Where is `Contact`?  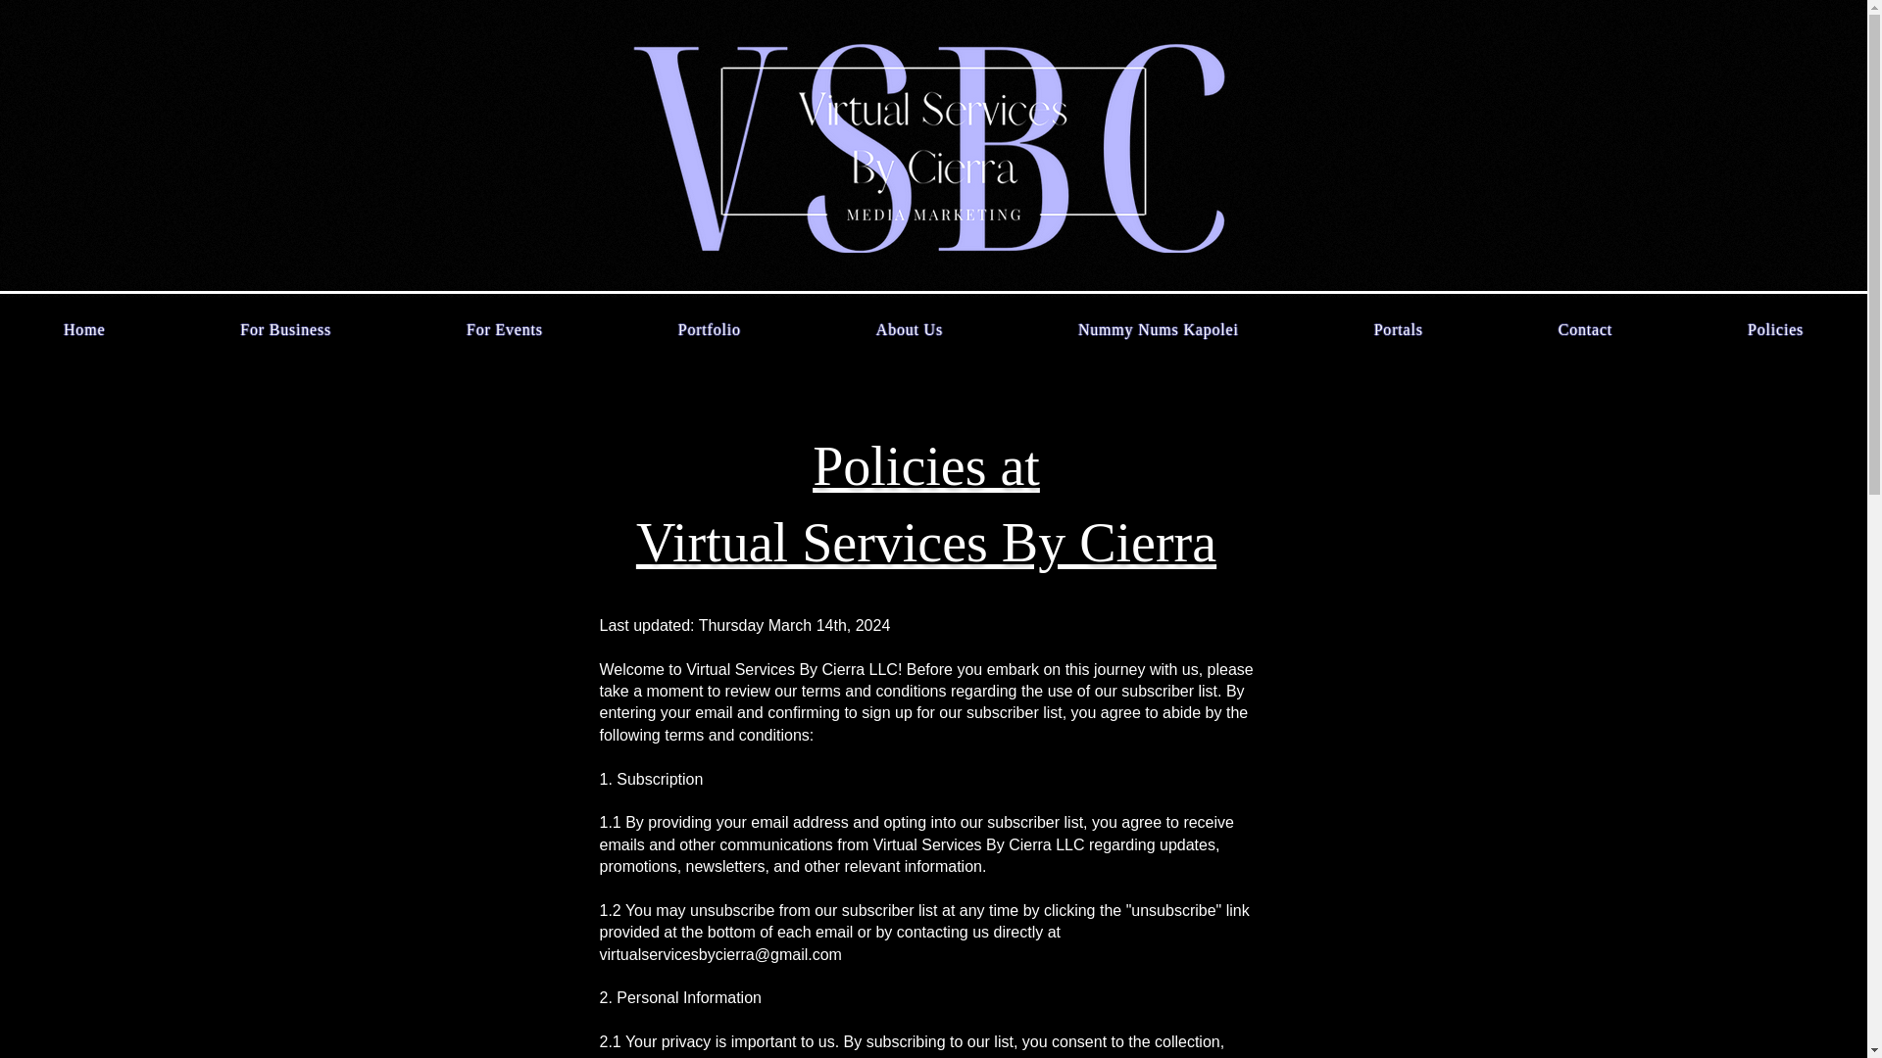 Contact is located at coordinates (1585, 329).